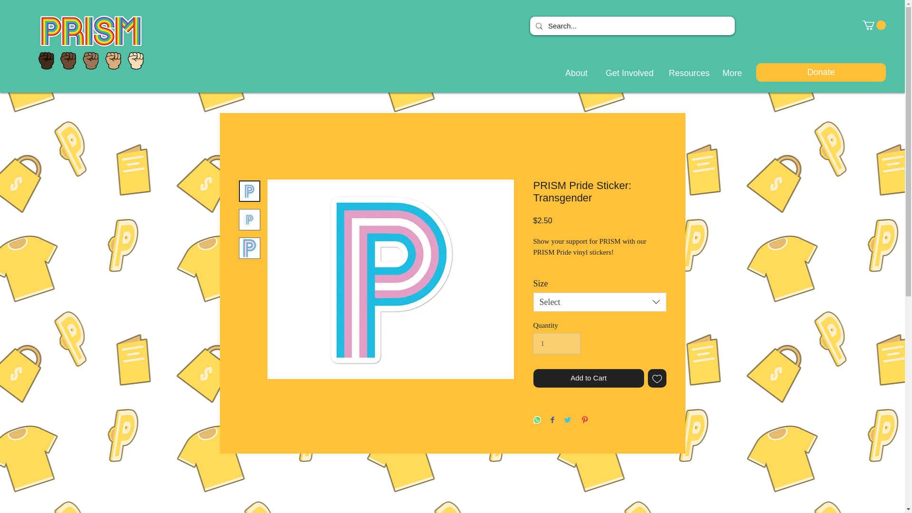 The width and height of the screenshot is (912, 513). I want to click on Resources, so click(686, 73).